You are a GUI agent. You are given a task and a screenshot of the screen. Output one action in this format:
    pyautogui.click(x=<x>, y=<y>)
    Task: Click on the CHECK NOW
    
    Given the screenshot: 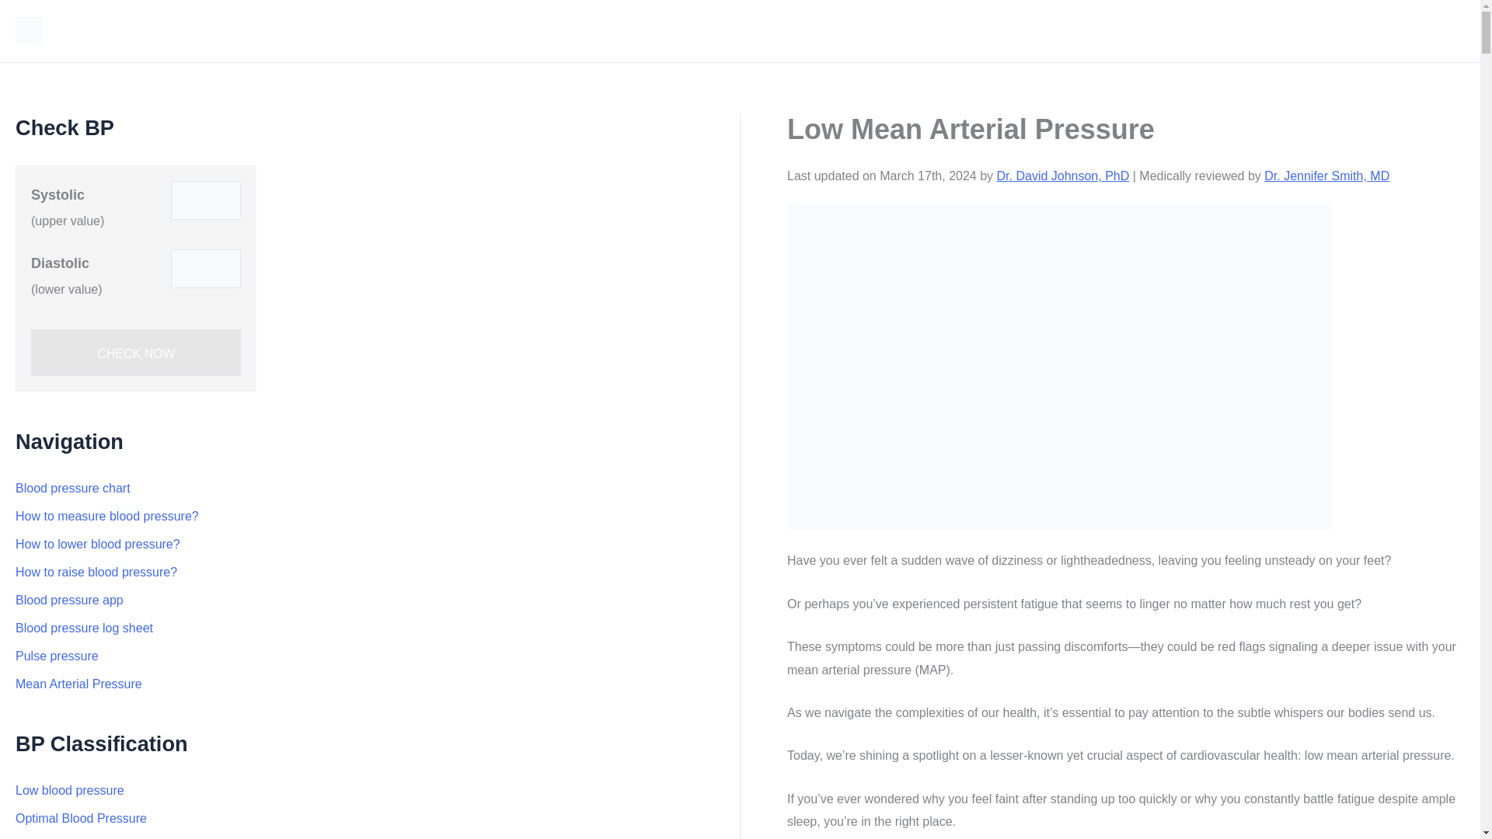 What is the action you would take?
    pyautogui.click(x=135, y=353)
    